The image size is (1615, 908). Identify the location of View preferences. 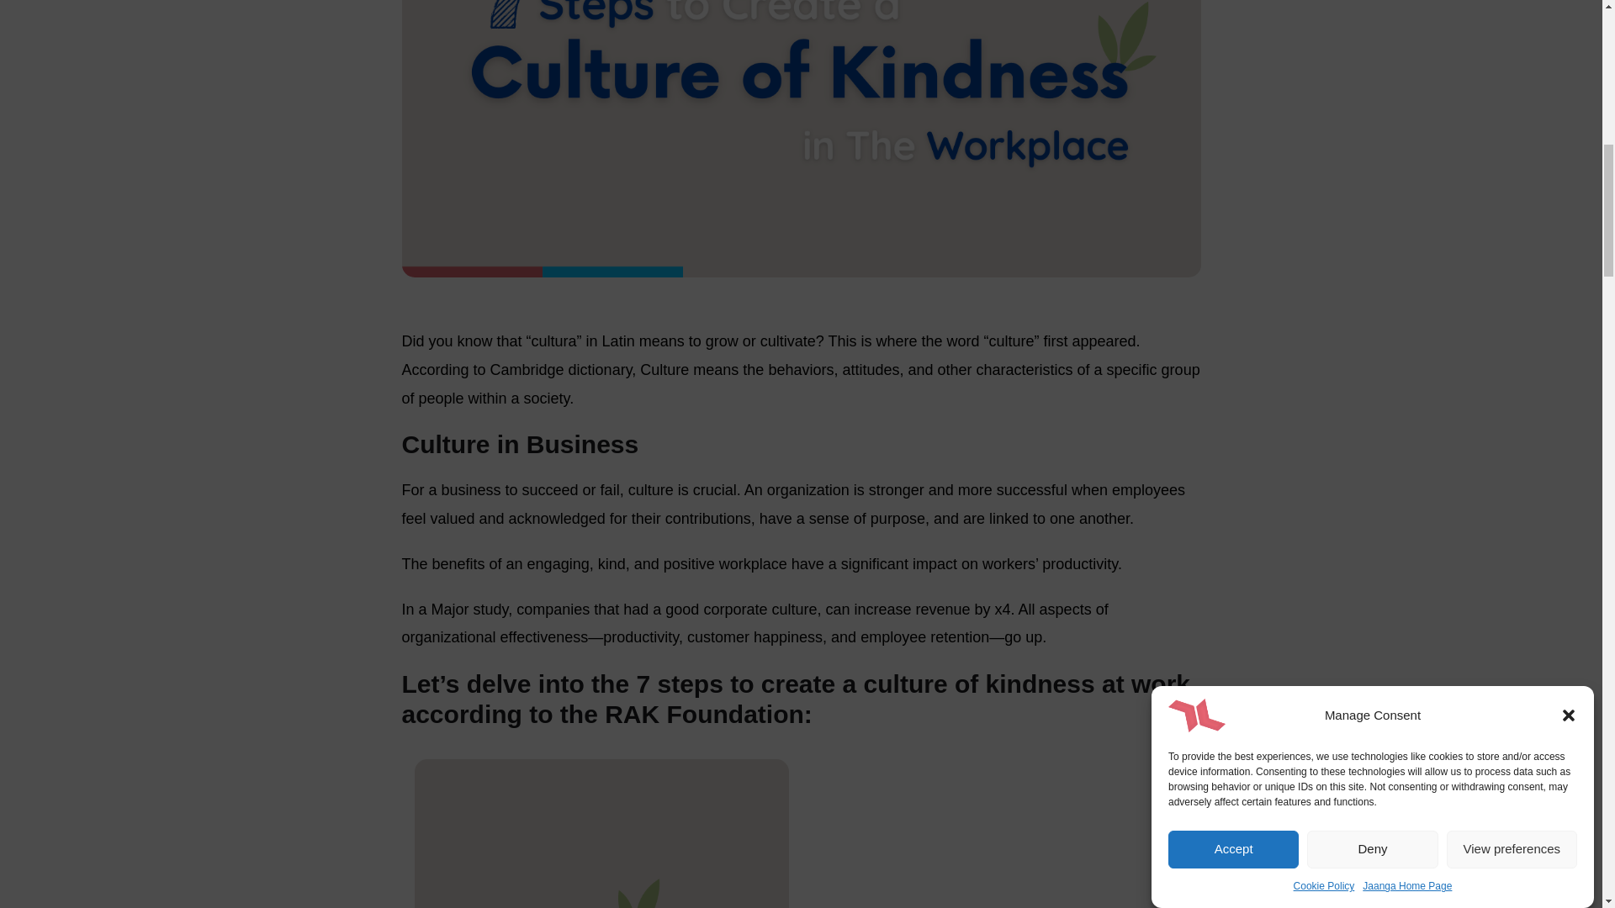
(1512, 177).